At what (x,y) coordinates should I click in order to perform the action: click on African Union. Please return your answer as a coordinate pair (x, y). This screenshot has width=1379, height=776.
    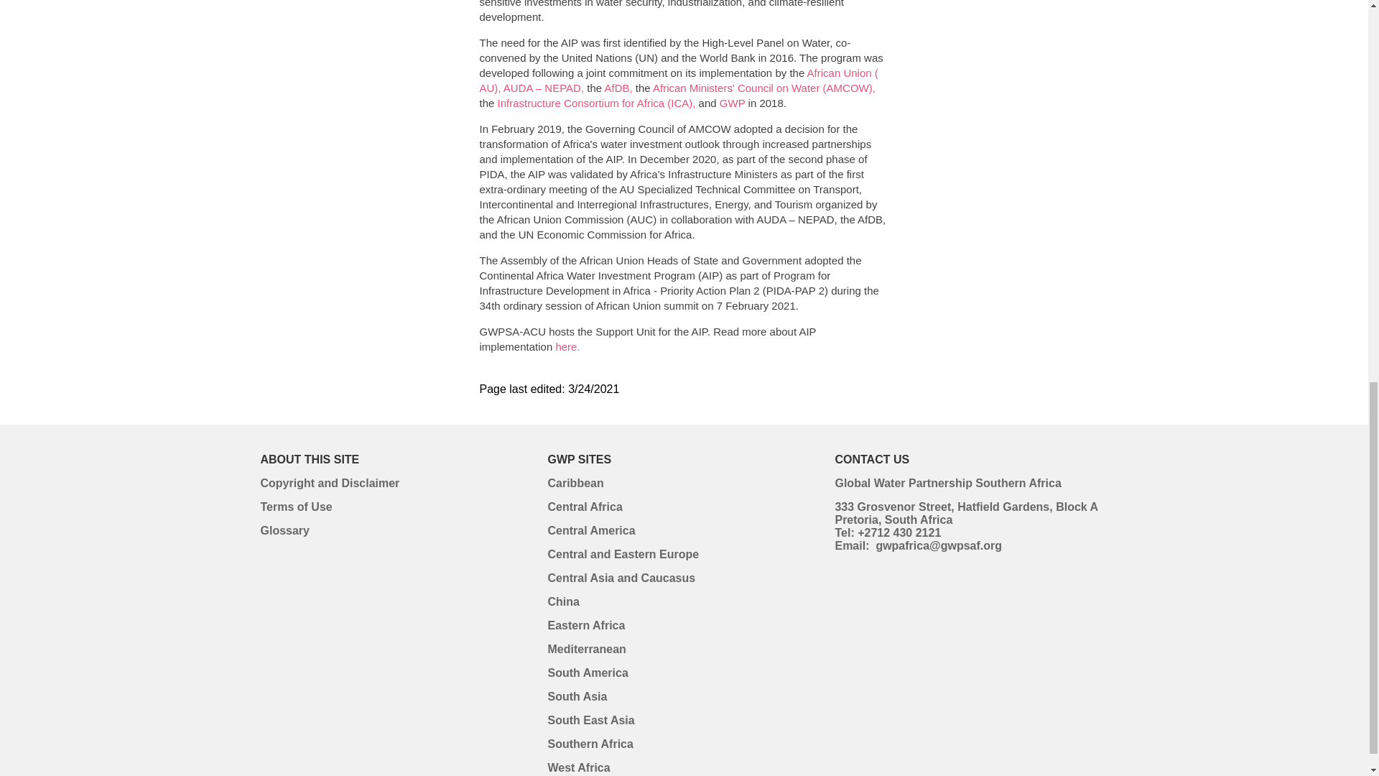
    Looking at the image, I should click on (679, 80).